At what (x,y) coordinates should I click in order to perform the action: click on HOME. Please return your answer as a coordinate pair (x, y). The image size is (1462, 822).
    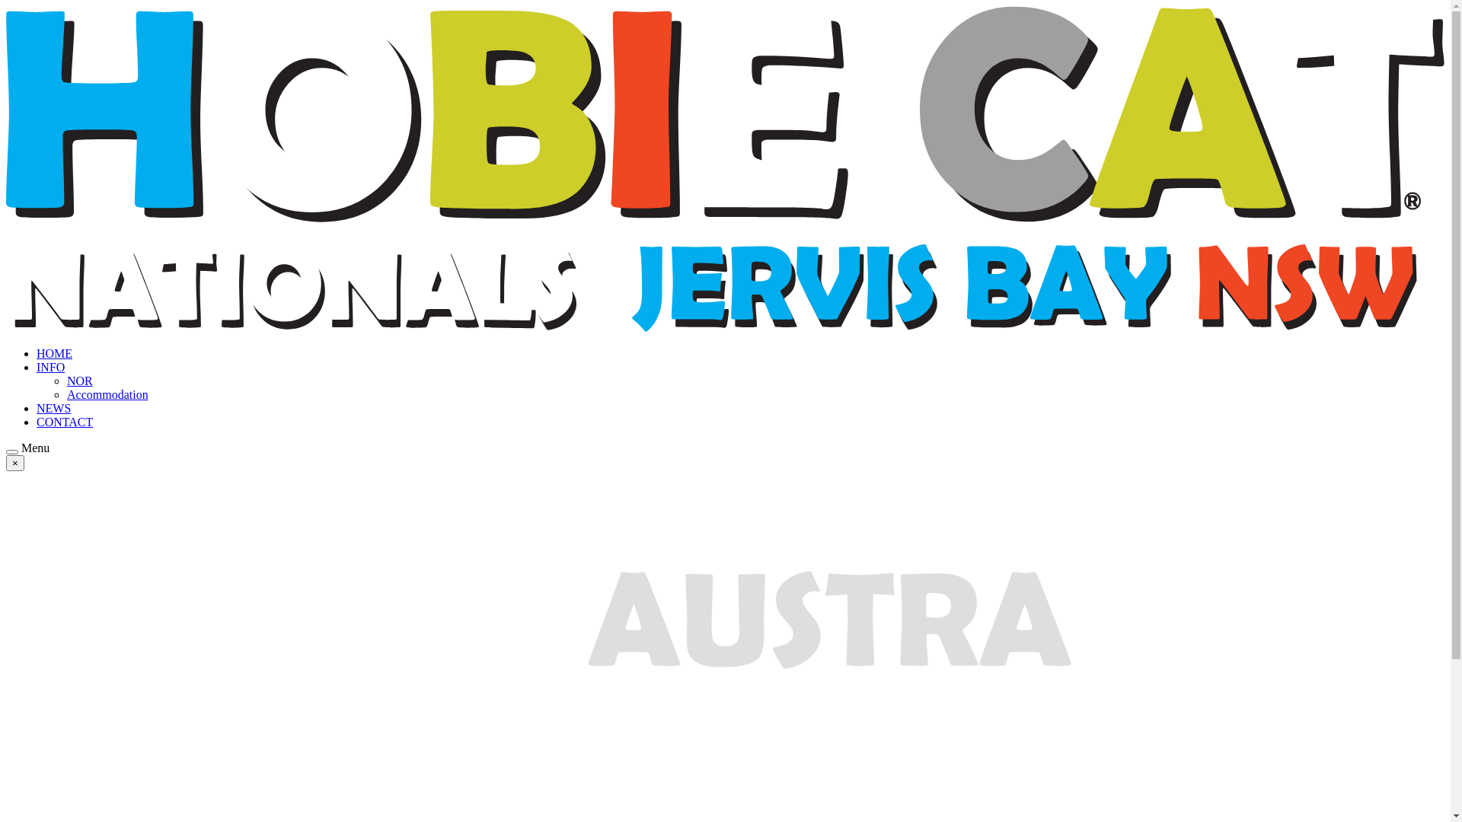
    Looking at the image, I should click on (55, 353).